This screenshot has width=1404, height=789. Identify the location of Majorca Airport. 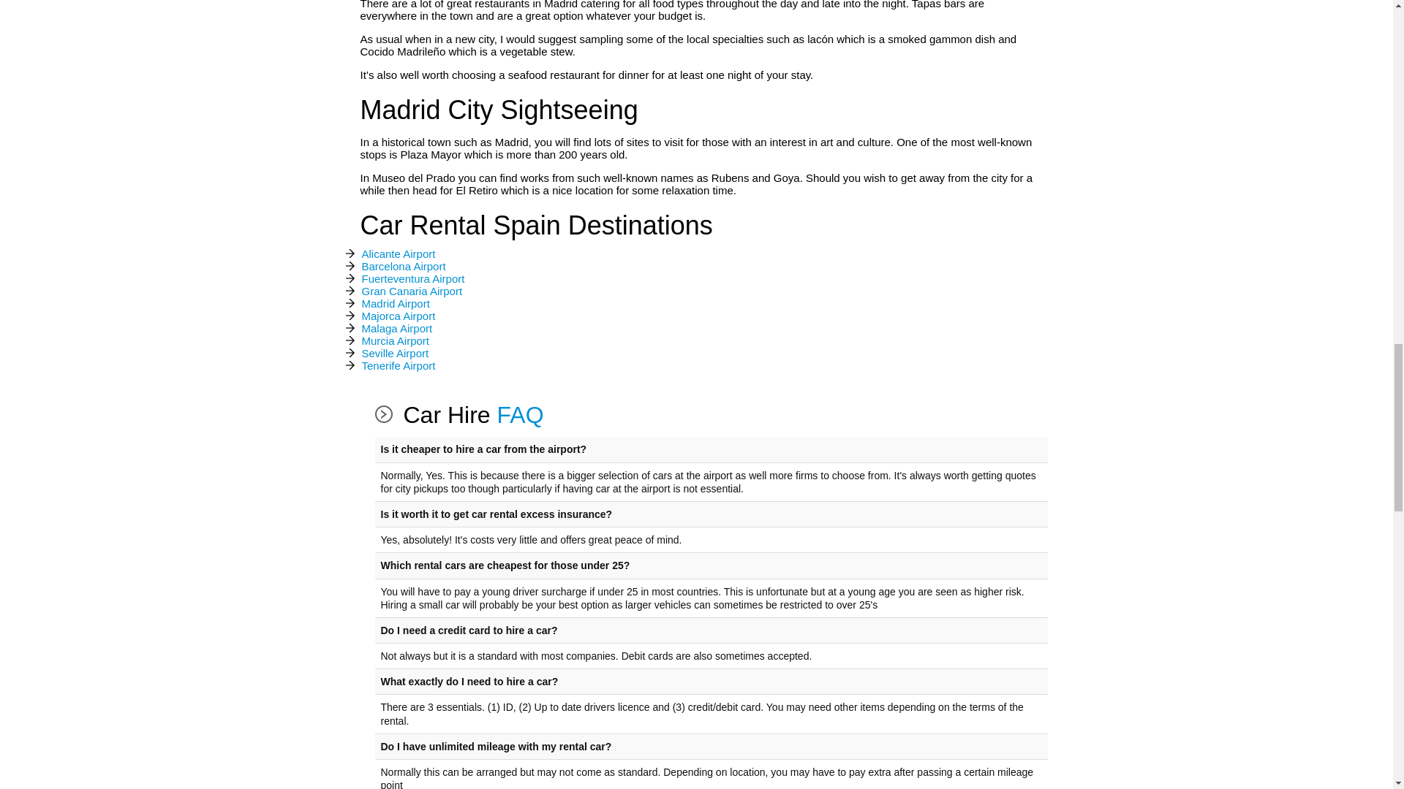
(398, 316).